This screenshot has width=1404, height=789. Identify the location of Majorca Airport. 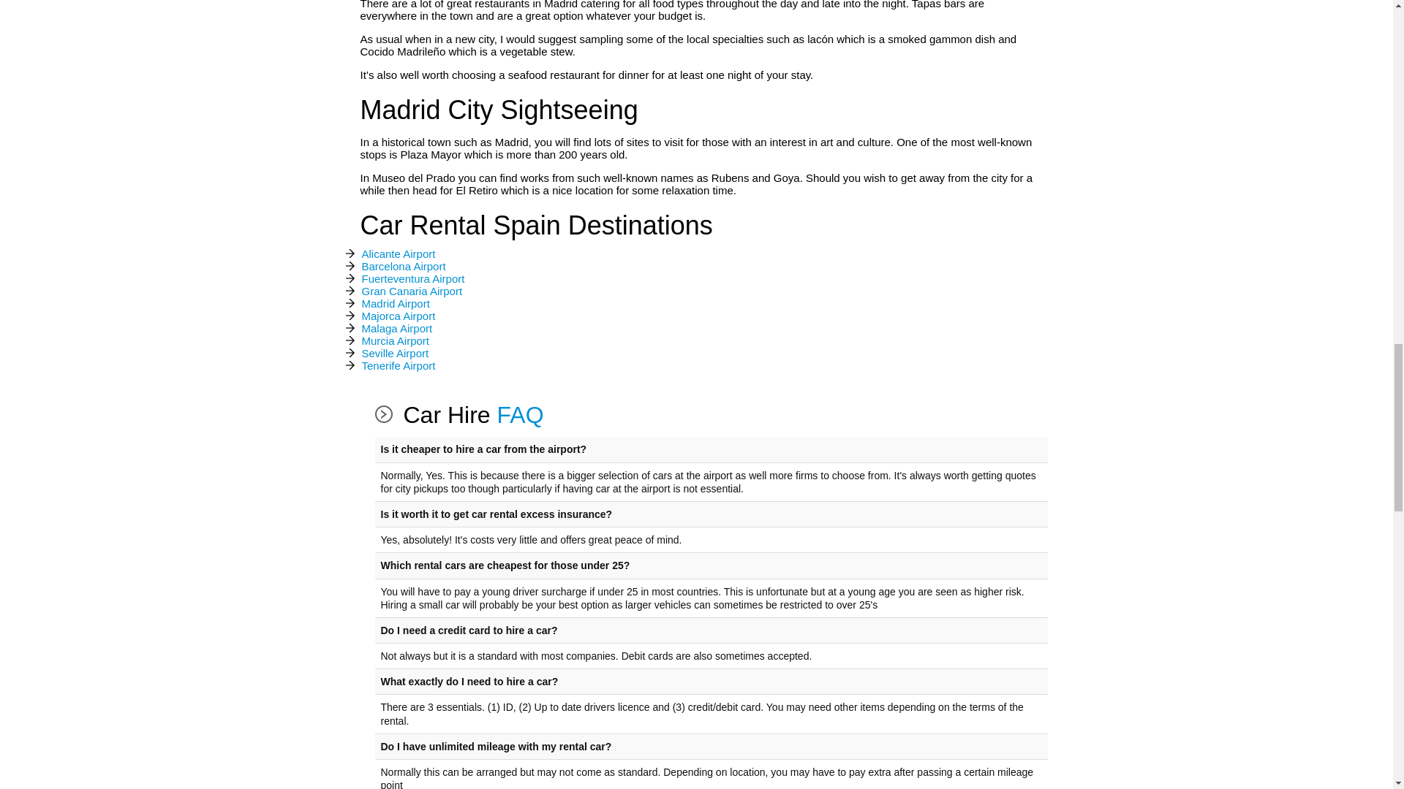
(398, 316).